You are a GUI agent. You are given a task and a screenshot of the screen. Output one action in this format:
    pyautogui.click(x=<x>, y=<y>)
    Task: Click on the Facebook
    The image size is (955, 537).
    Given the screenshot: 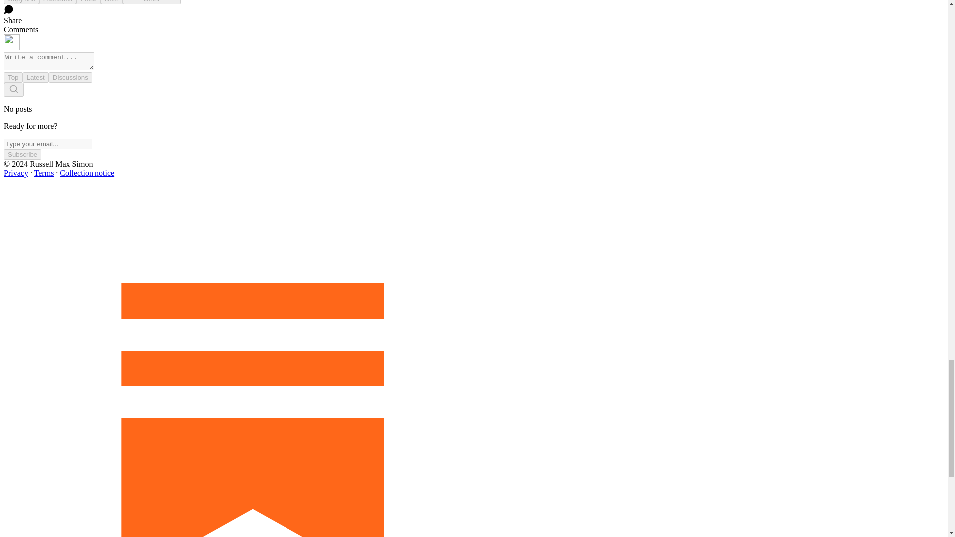 What is the action you would take?
    pyautogui.click(x=58, y=2)
    